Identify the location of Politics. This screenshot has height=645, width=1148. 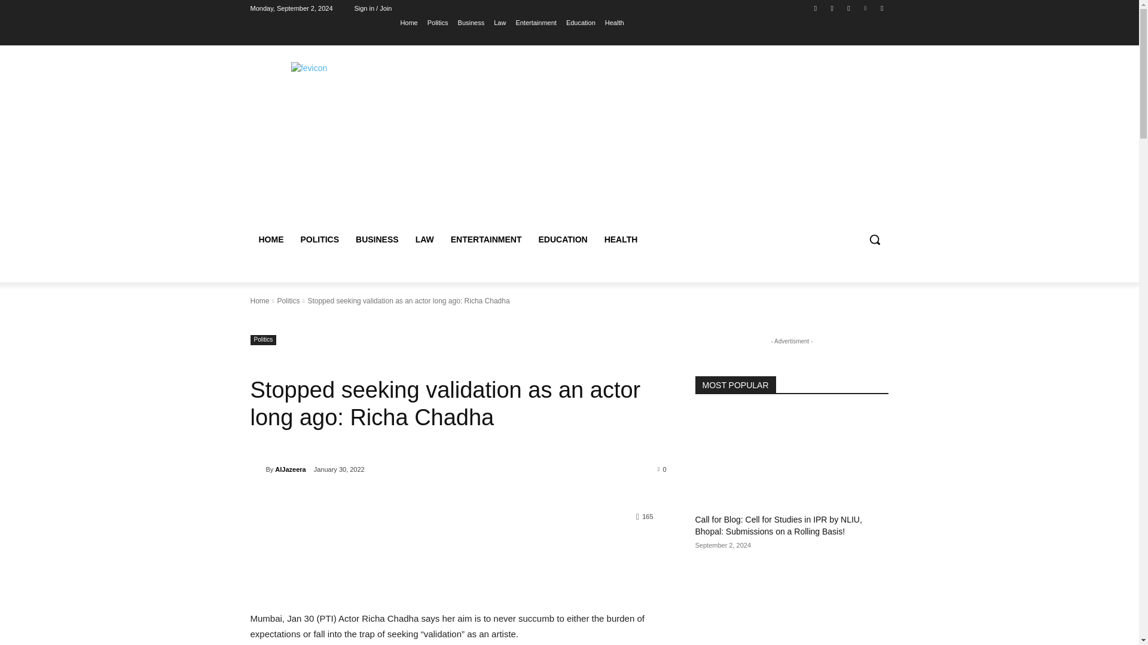
(288, 300).